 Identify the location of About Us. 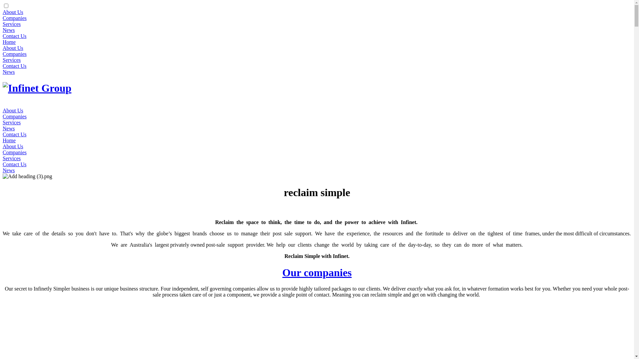
(13, 110).